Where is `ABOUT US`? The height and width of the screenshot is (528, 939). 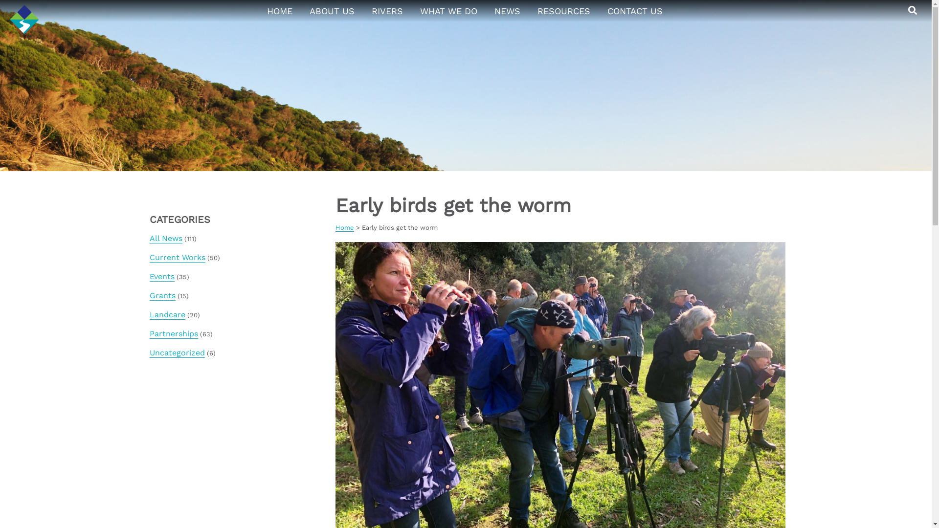 ABOUT US is located at coordinates (332, 11).